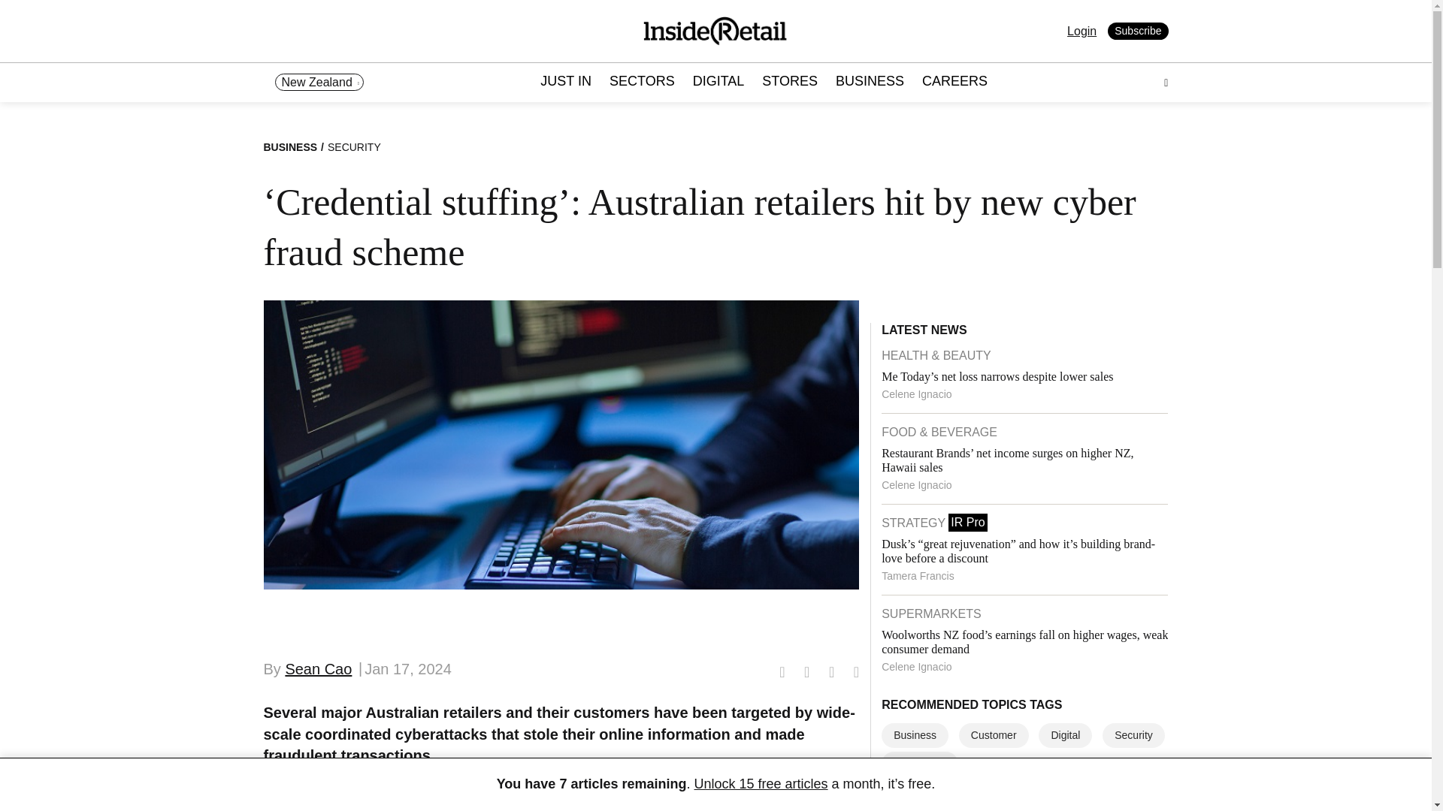 The height and width of the screenshot is (811, 1443). I want to click on New Zealand, so click(319, 82).